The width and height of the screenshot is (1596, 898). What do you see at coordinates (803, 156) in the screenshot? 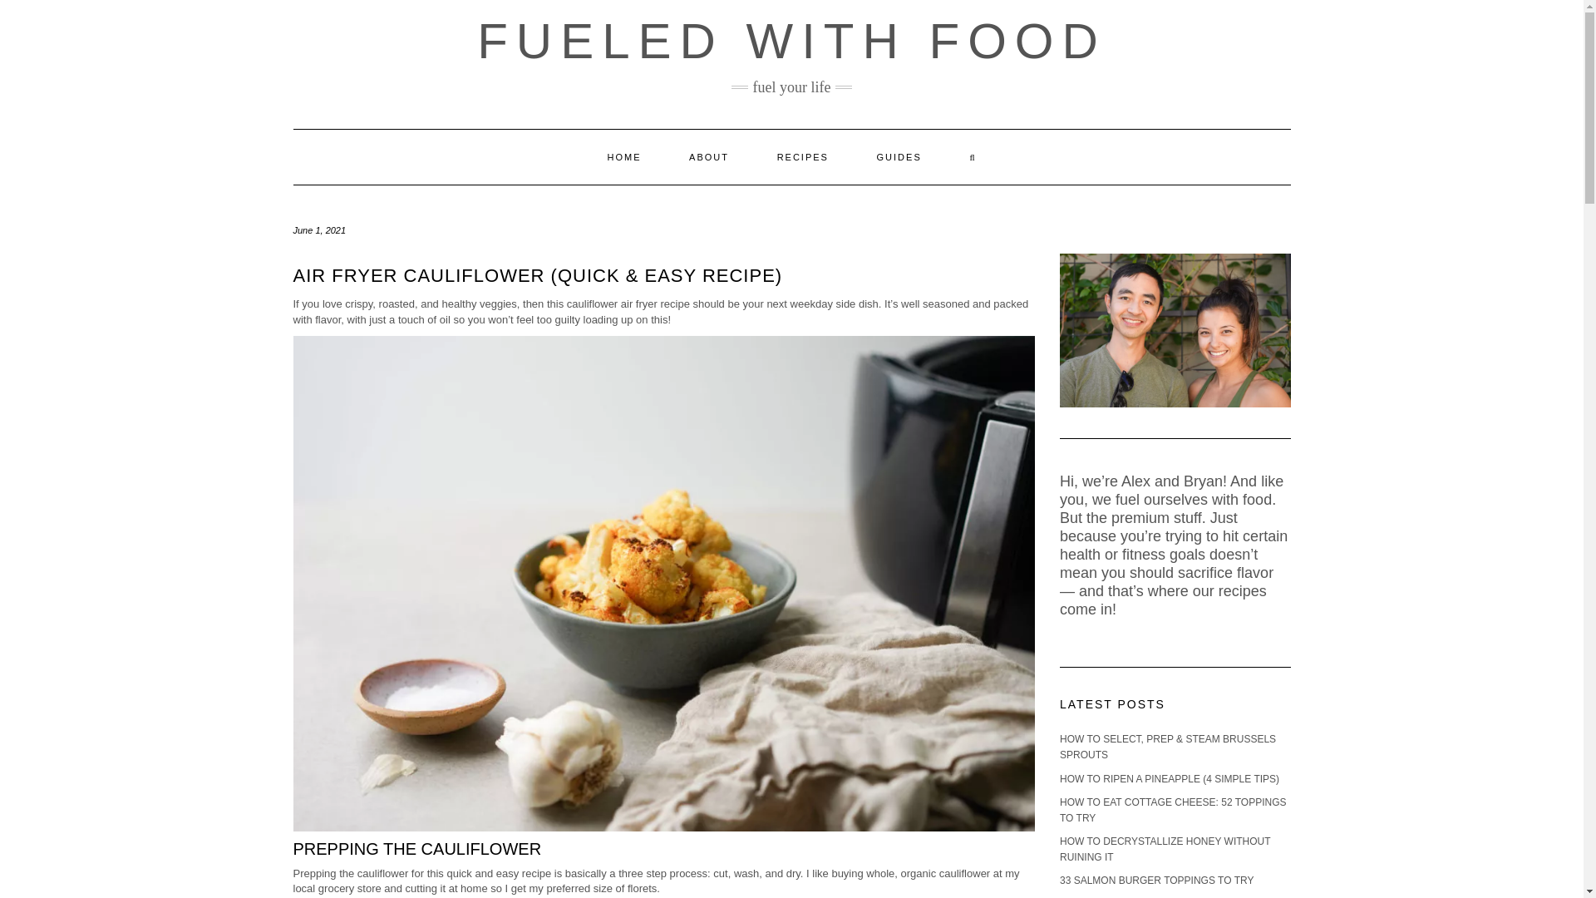
I see `RECIPES` at bounding box center [803, 156].